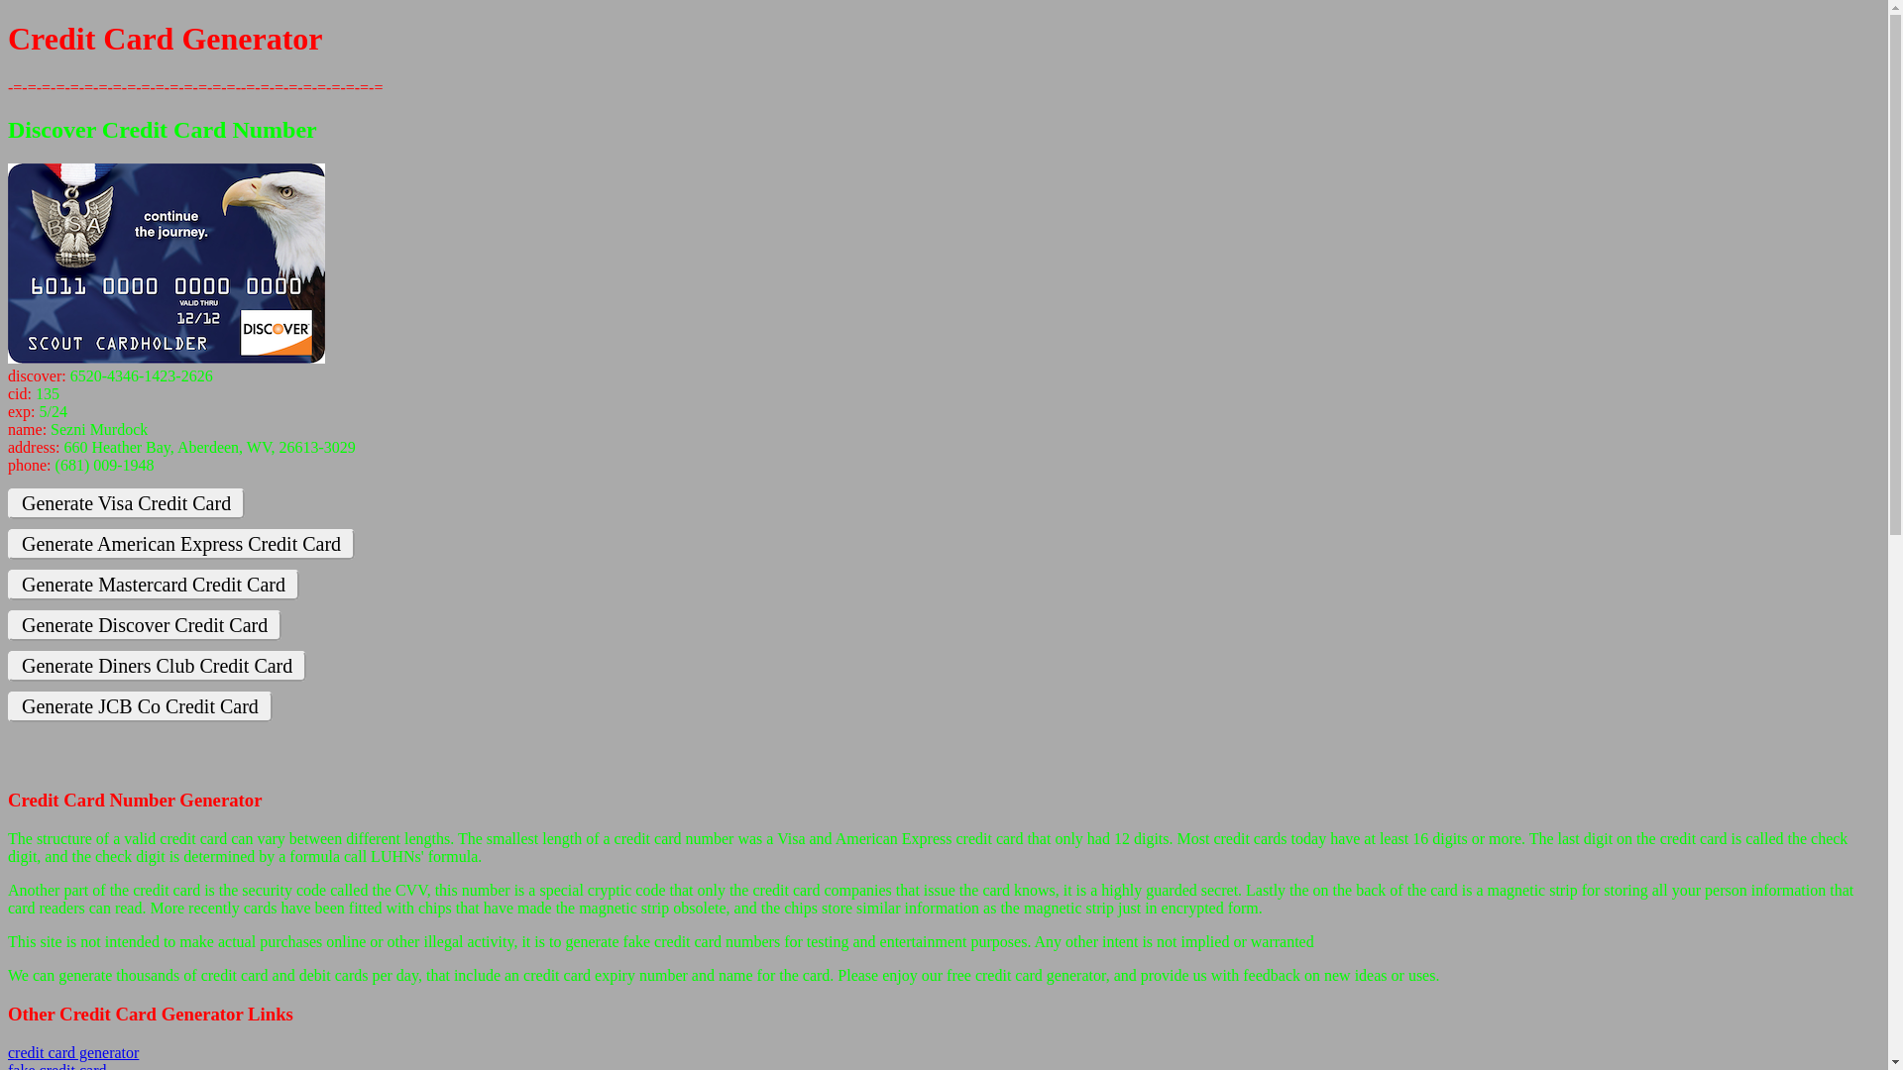  What do you see at coordinates (126, 503) in the screenshot?
I see `Generate Visa Credit Card` at bounding box center [126, 503].